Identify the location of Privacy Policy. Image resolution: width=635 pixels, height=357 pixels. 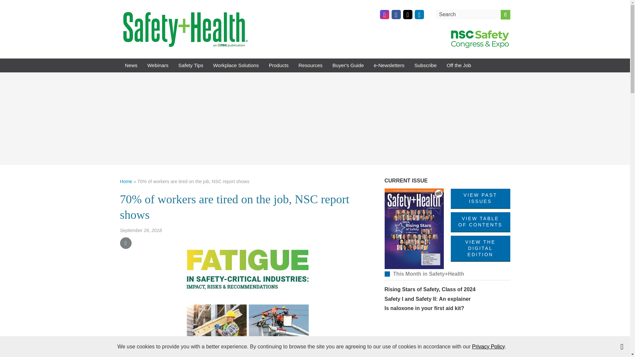
(488, 346).